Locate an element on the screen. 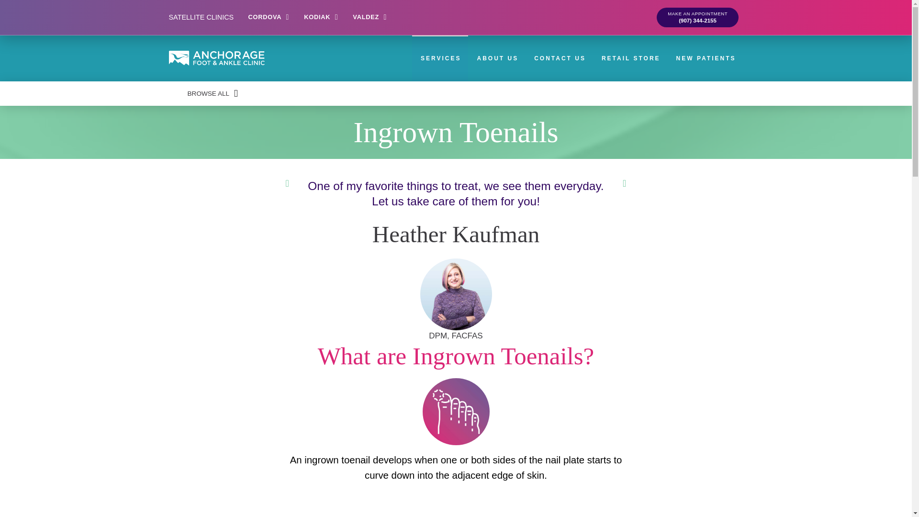 This screenshot has width=919, height=517. CONTACT US is located at coordinates (559, 58).